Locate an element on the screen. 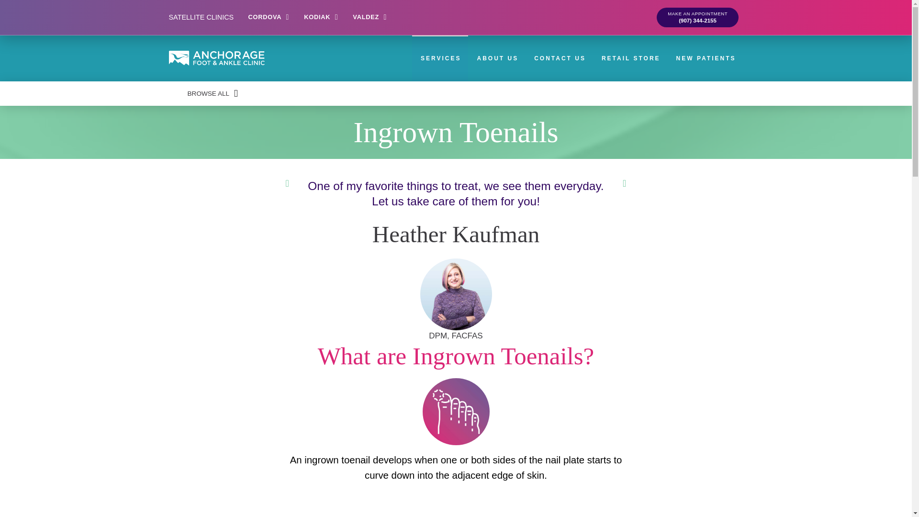 This screenshot has width=919, height=517. CONTACT US is located at coordinates (559, 58).